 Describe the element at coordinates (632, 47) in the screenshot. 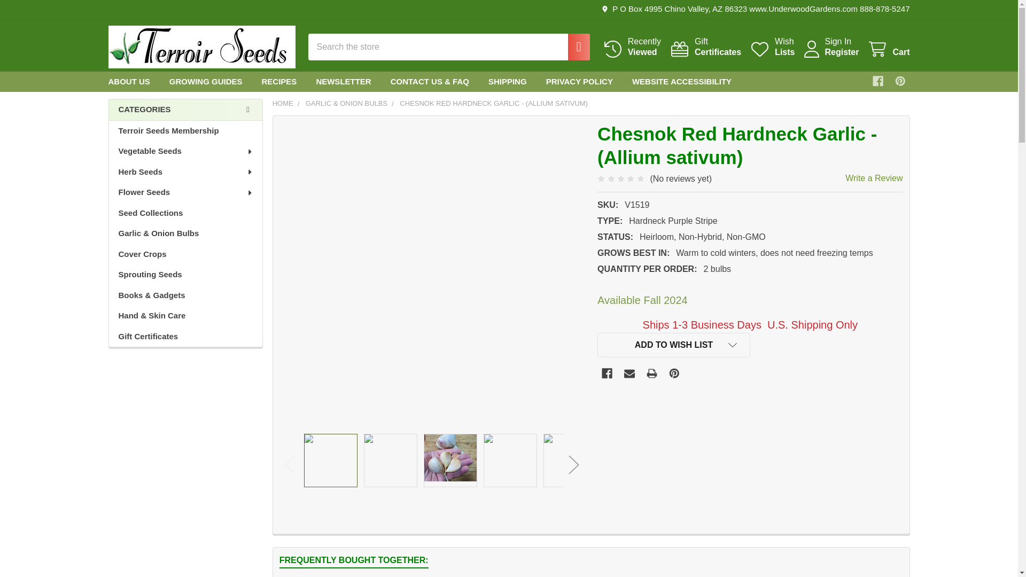

I see `Register` at that location.